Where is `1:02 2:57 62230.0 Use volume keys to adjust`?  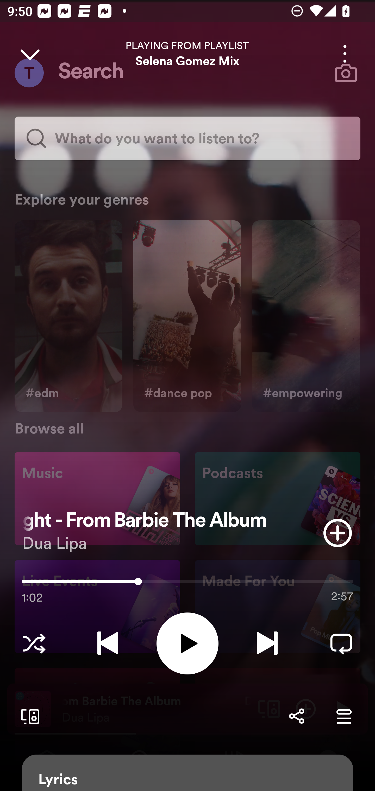 1:02 2:57 62230.0 Use volume keys to adjust is located at coordinates (187, 584).